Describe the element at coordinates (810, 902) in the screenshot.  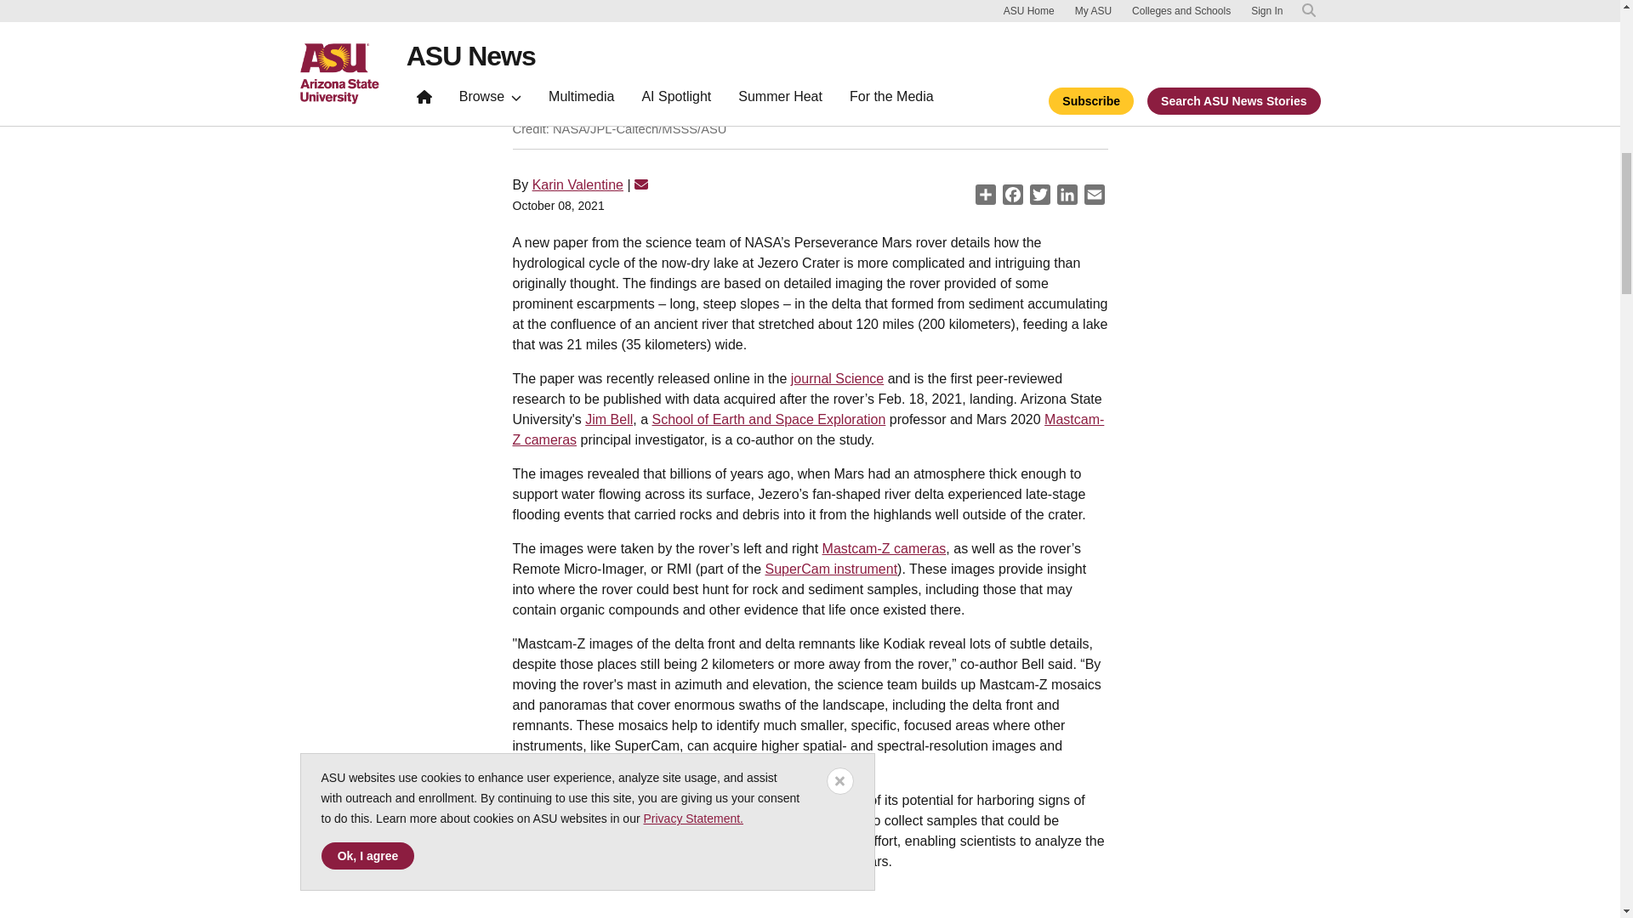
I see `Mars: Where Next?` at that location.